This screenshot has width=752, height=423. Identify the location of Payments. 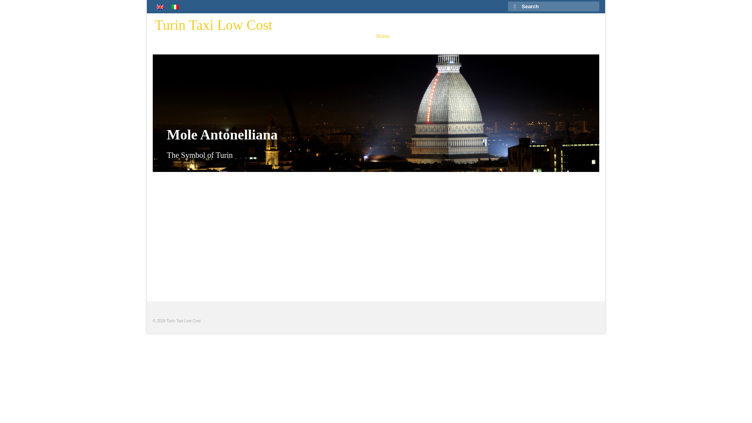
(542, 36).